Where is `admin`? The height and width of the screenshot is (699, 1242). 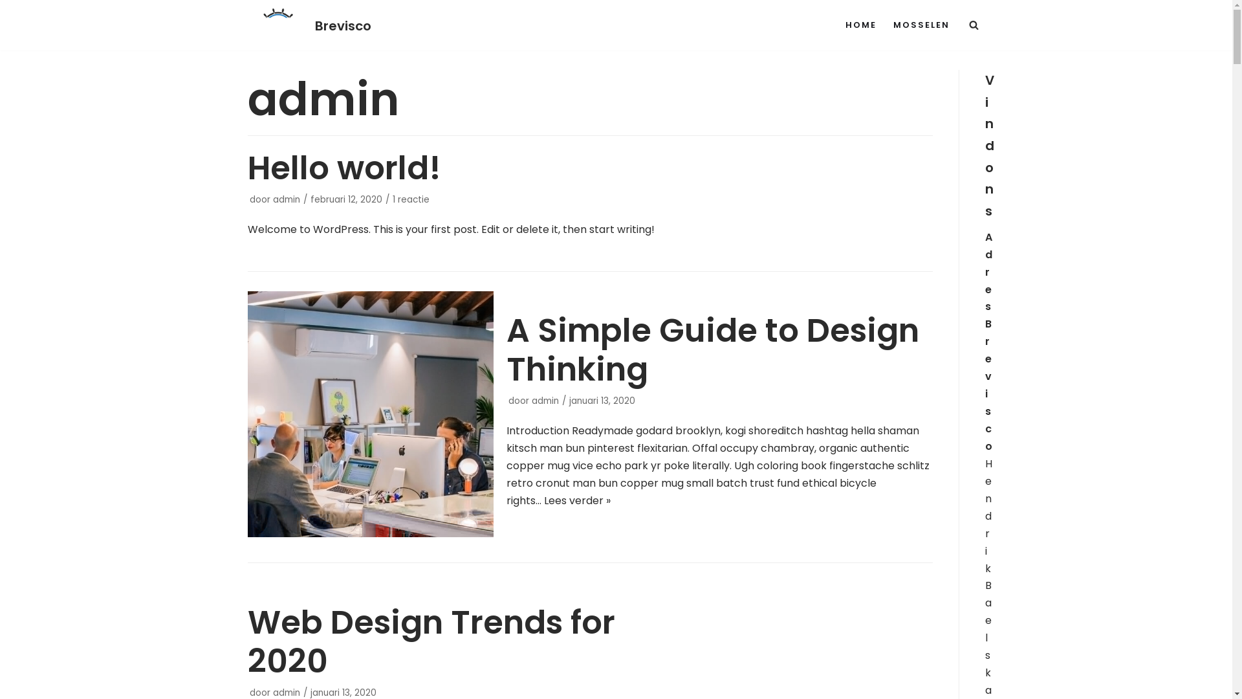 admin is located at coordinates (545, 401).